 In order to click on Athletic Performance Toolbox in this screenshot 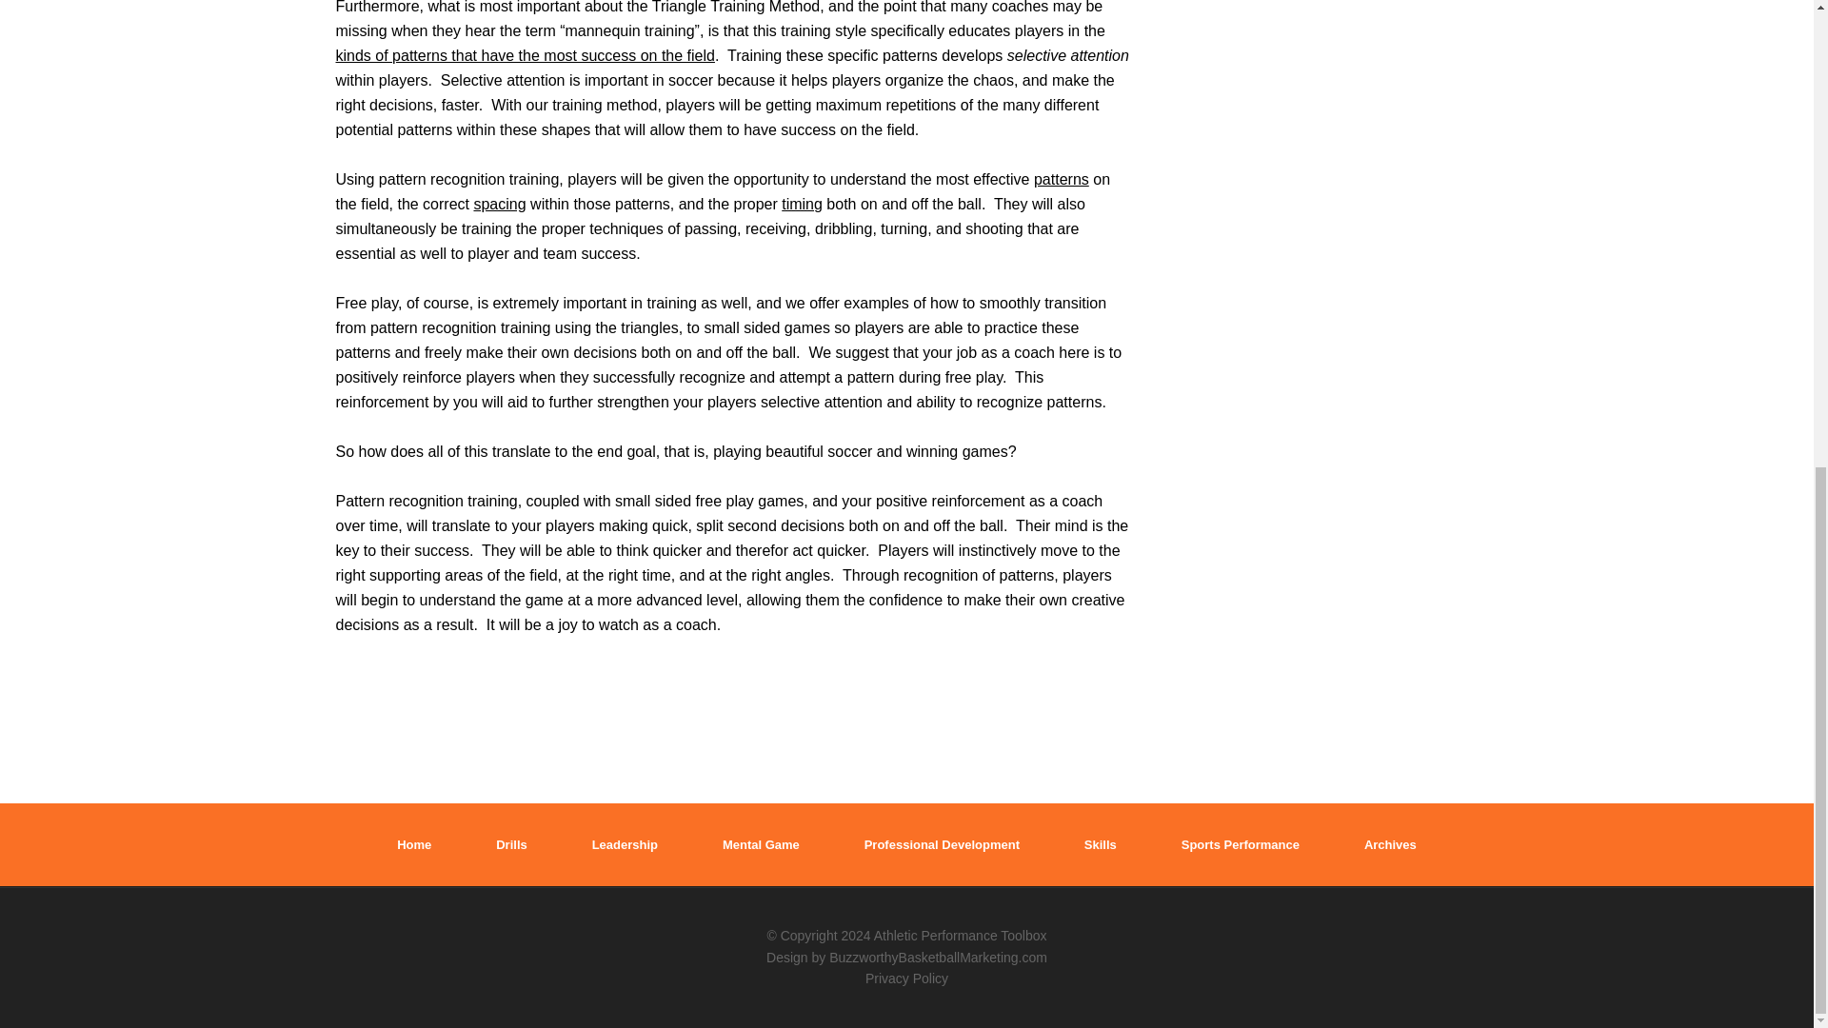, I will do `click(960, 936)`.